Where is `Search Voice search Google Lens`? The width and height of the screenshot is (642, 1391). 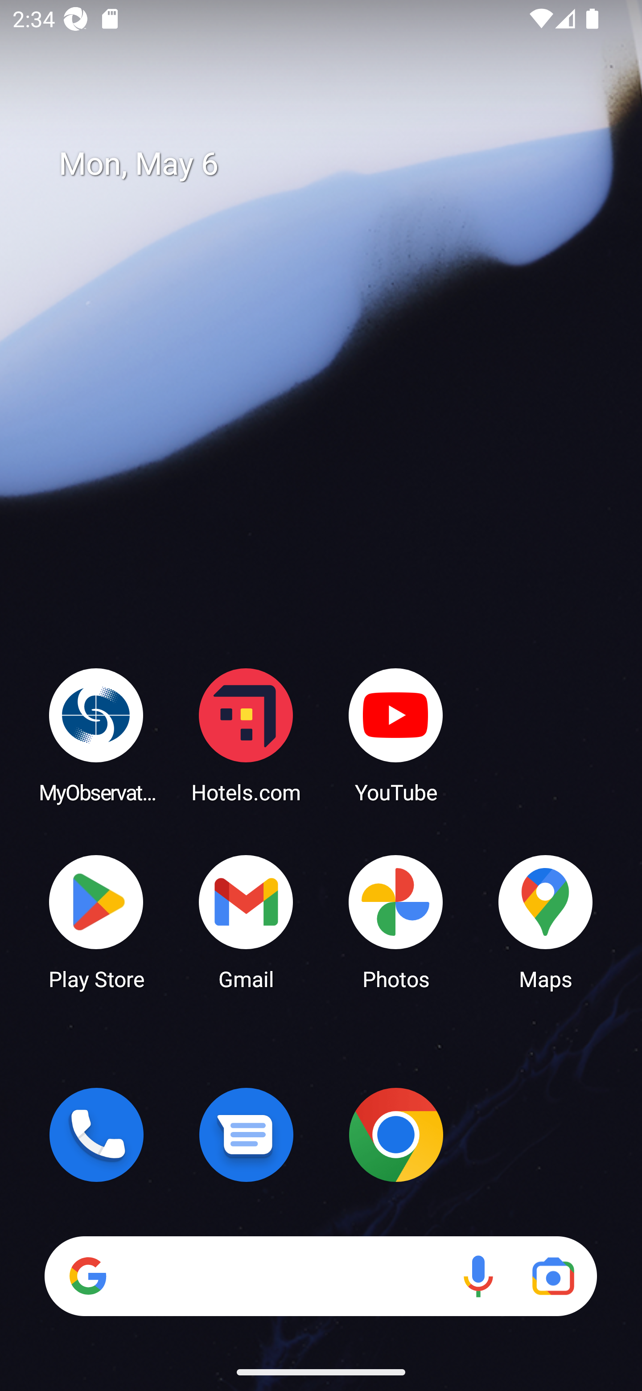
Search Voice search Google Lens is located at coordinates (321, 1276).